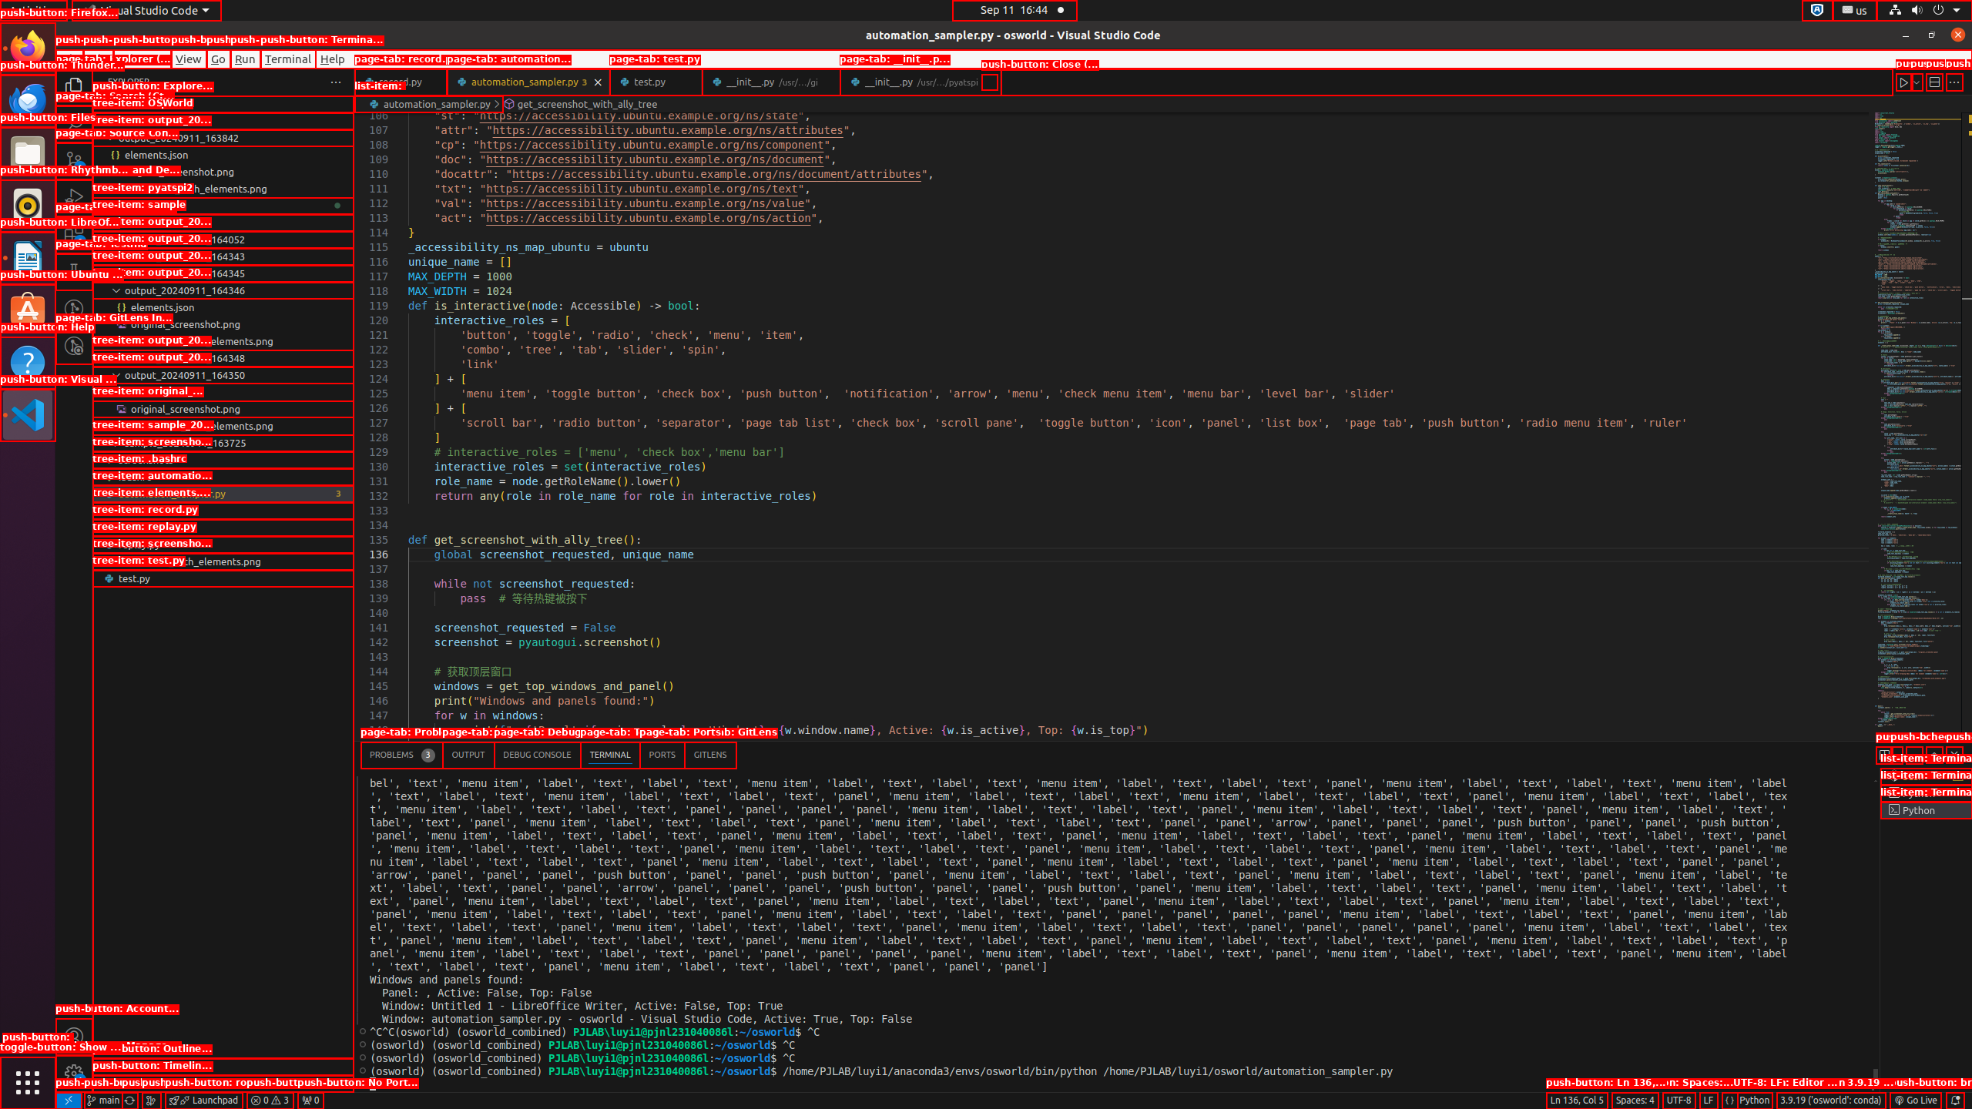 The height and width of the screenshot is (1109, 1972). Describe the element at coordinates (151, 1101) in the screenshot. I see `Show the GitLens Commit Graph` at that location.